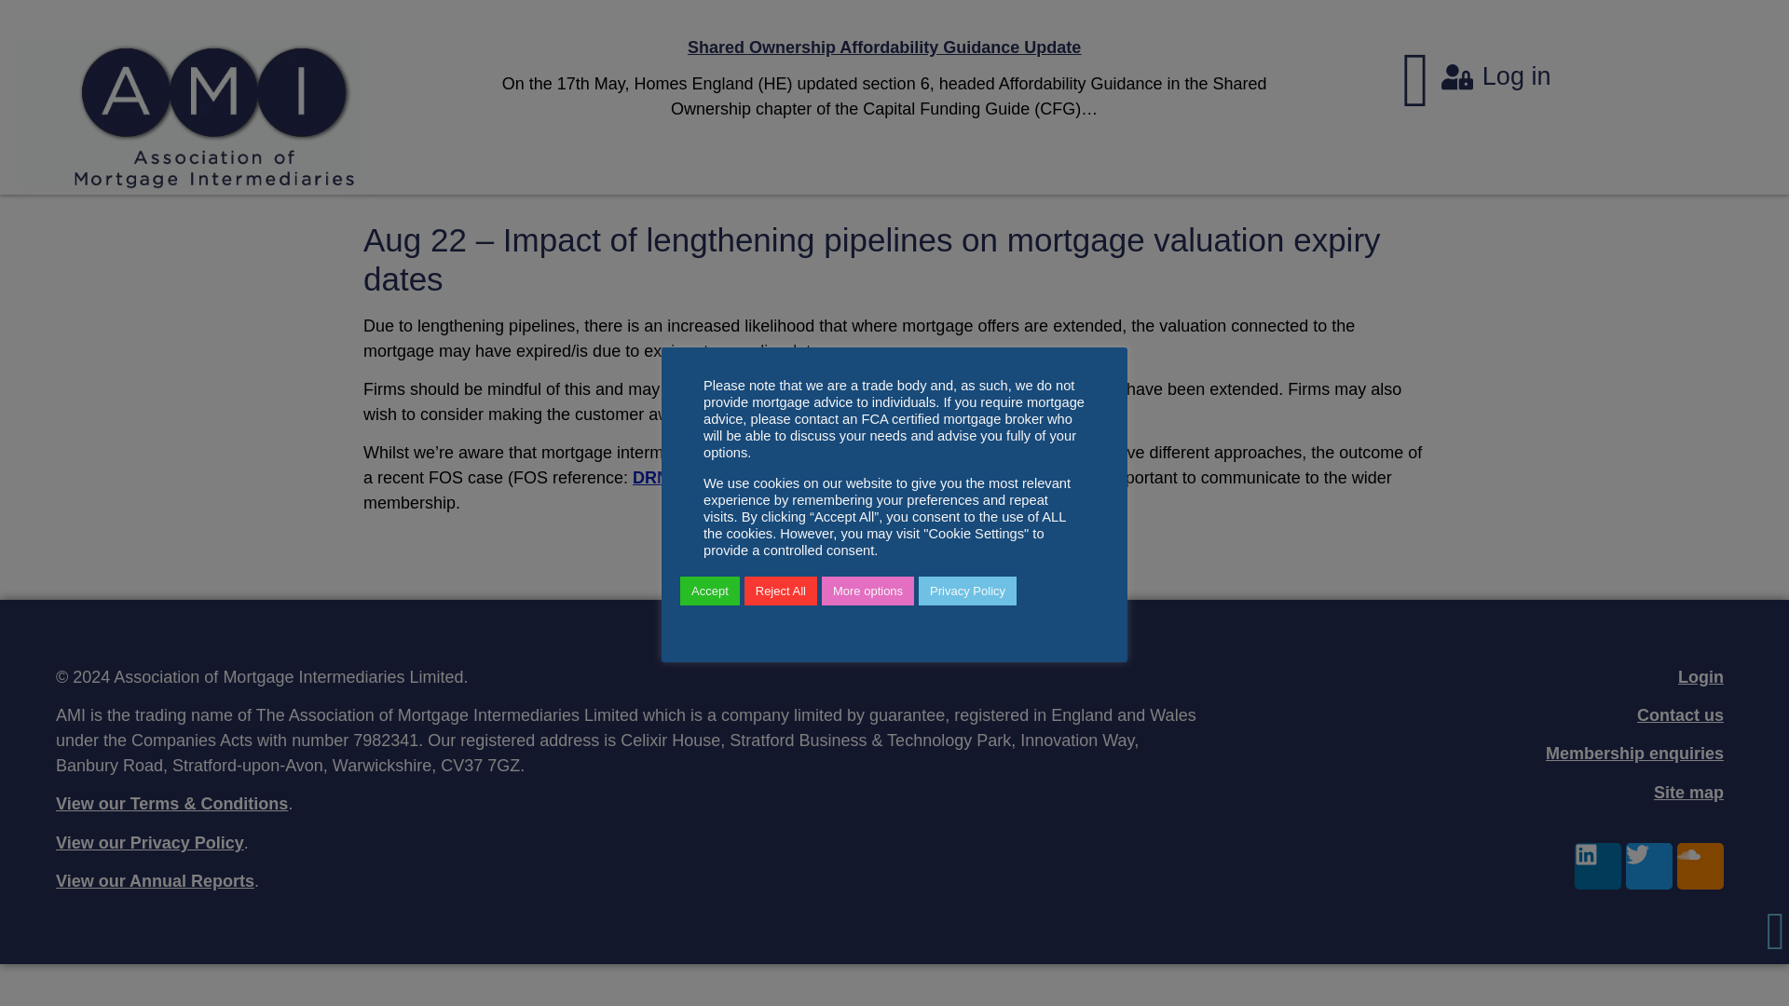  Describe the element at coordinates (878, 78) in the screenshot. I see `mortgages blog` at that location.